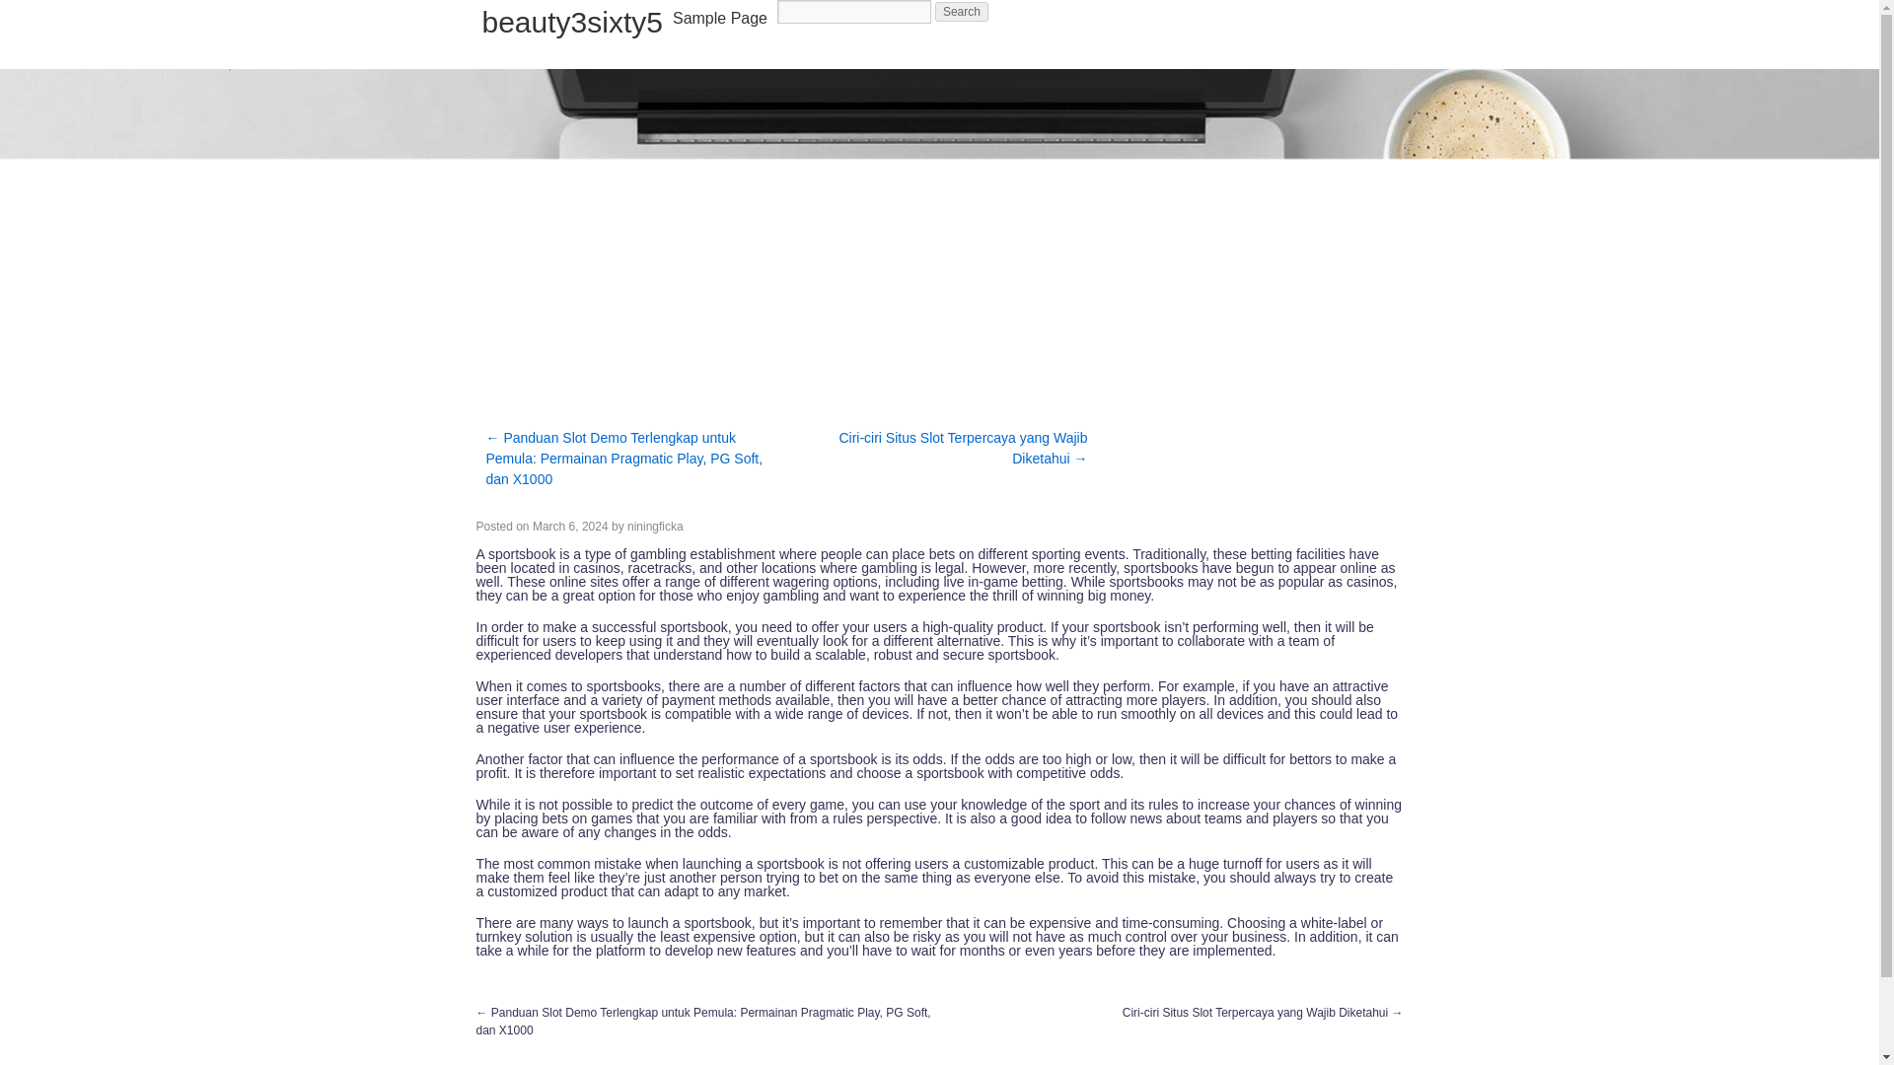  What do you see at coordinates (962, 12) in the screenshot?
I see `Search` at bounding box center [962, 12].